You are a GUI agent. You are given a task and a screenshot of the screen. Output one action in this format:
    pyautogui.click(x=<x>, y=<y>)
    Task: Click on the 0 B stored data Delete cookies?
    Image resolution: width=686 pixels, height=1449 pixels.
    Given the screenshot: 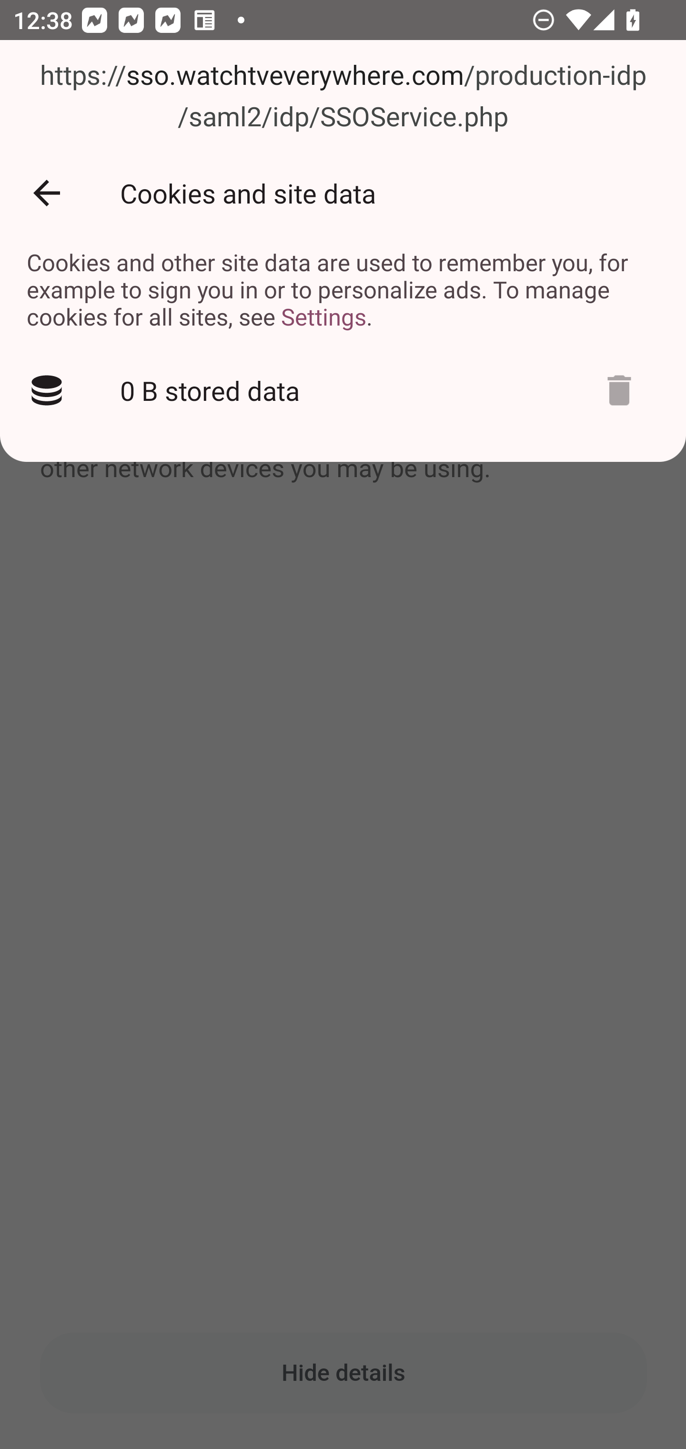 What is the action you would take?
    pyautogui.click(x=343, y=390)
    